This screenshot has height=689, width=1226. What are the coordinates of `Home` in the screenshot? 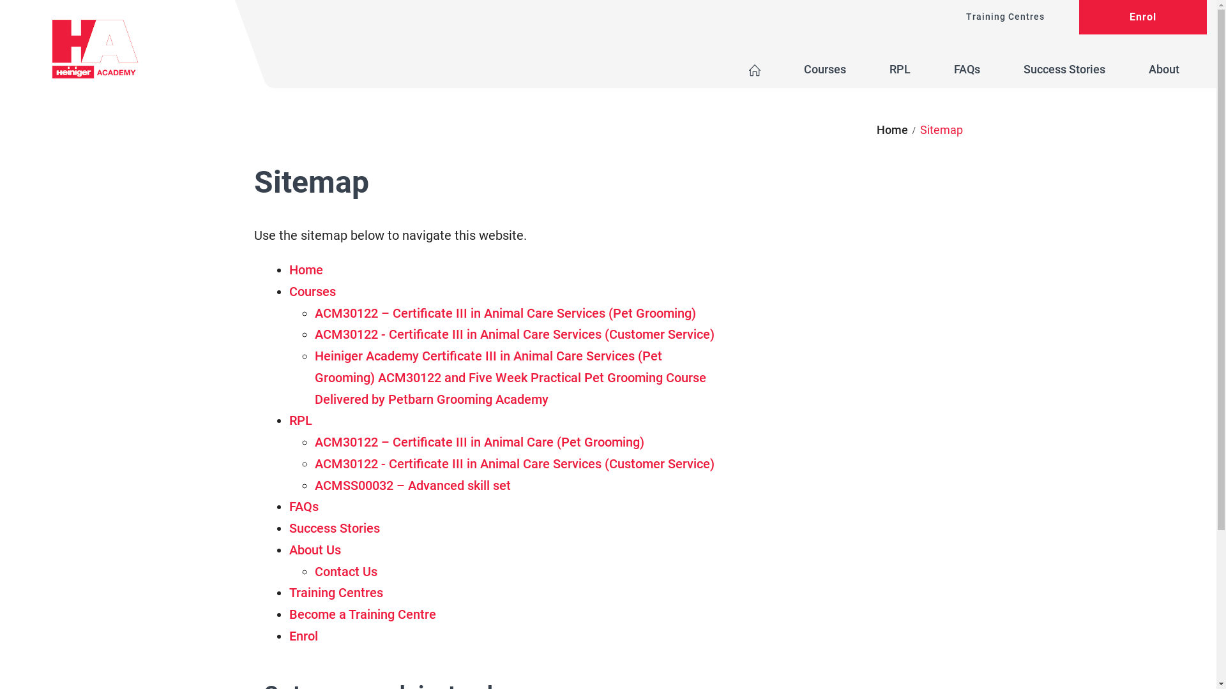 It's located at (893, 130).